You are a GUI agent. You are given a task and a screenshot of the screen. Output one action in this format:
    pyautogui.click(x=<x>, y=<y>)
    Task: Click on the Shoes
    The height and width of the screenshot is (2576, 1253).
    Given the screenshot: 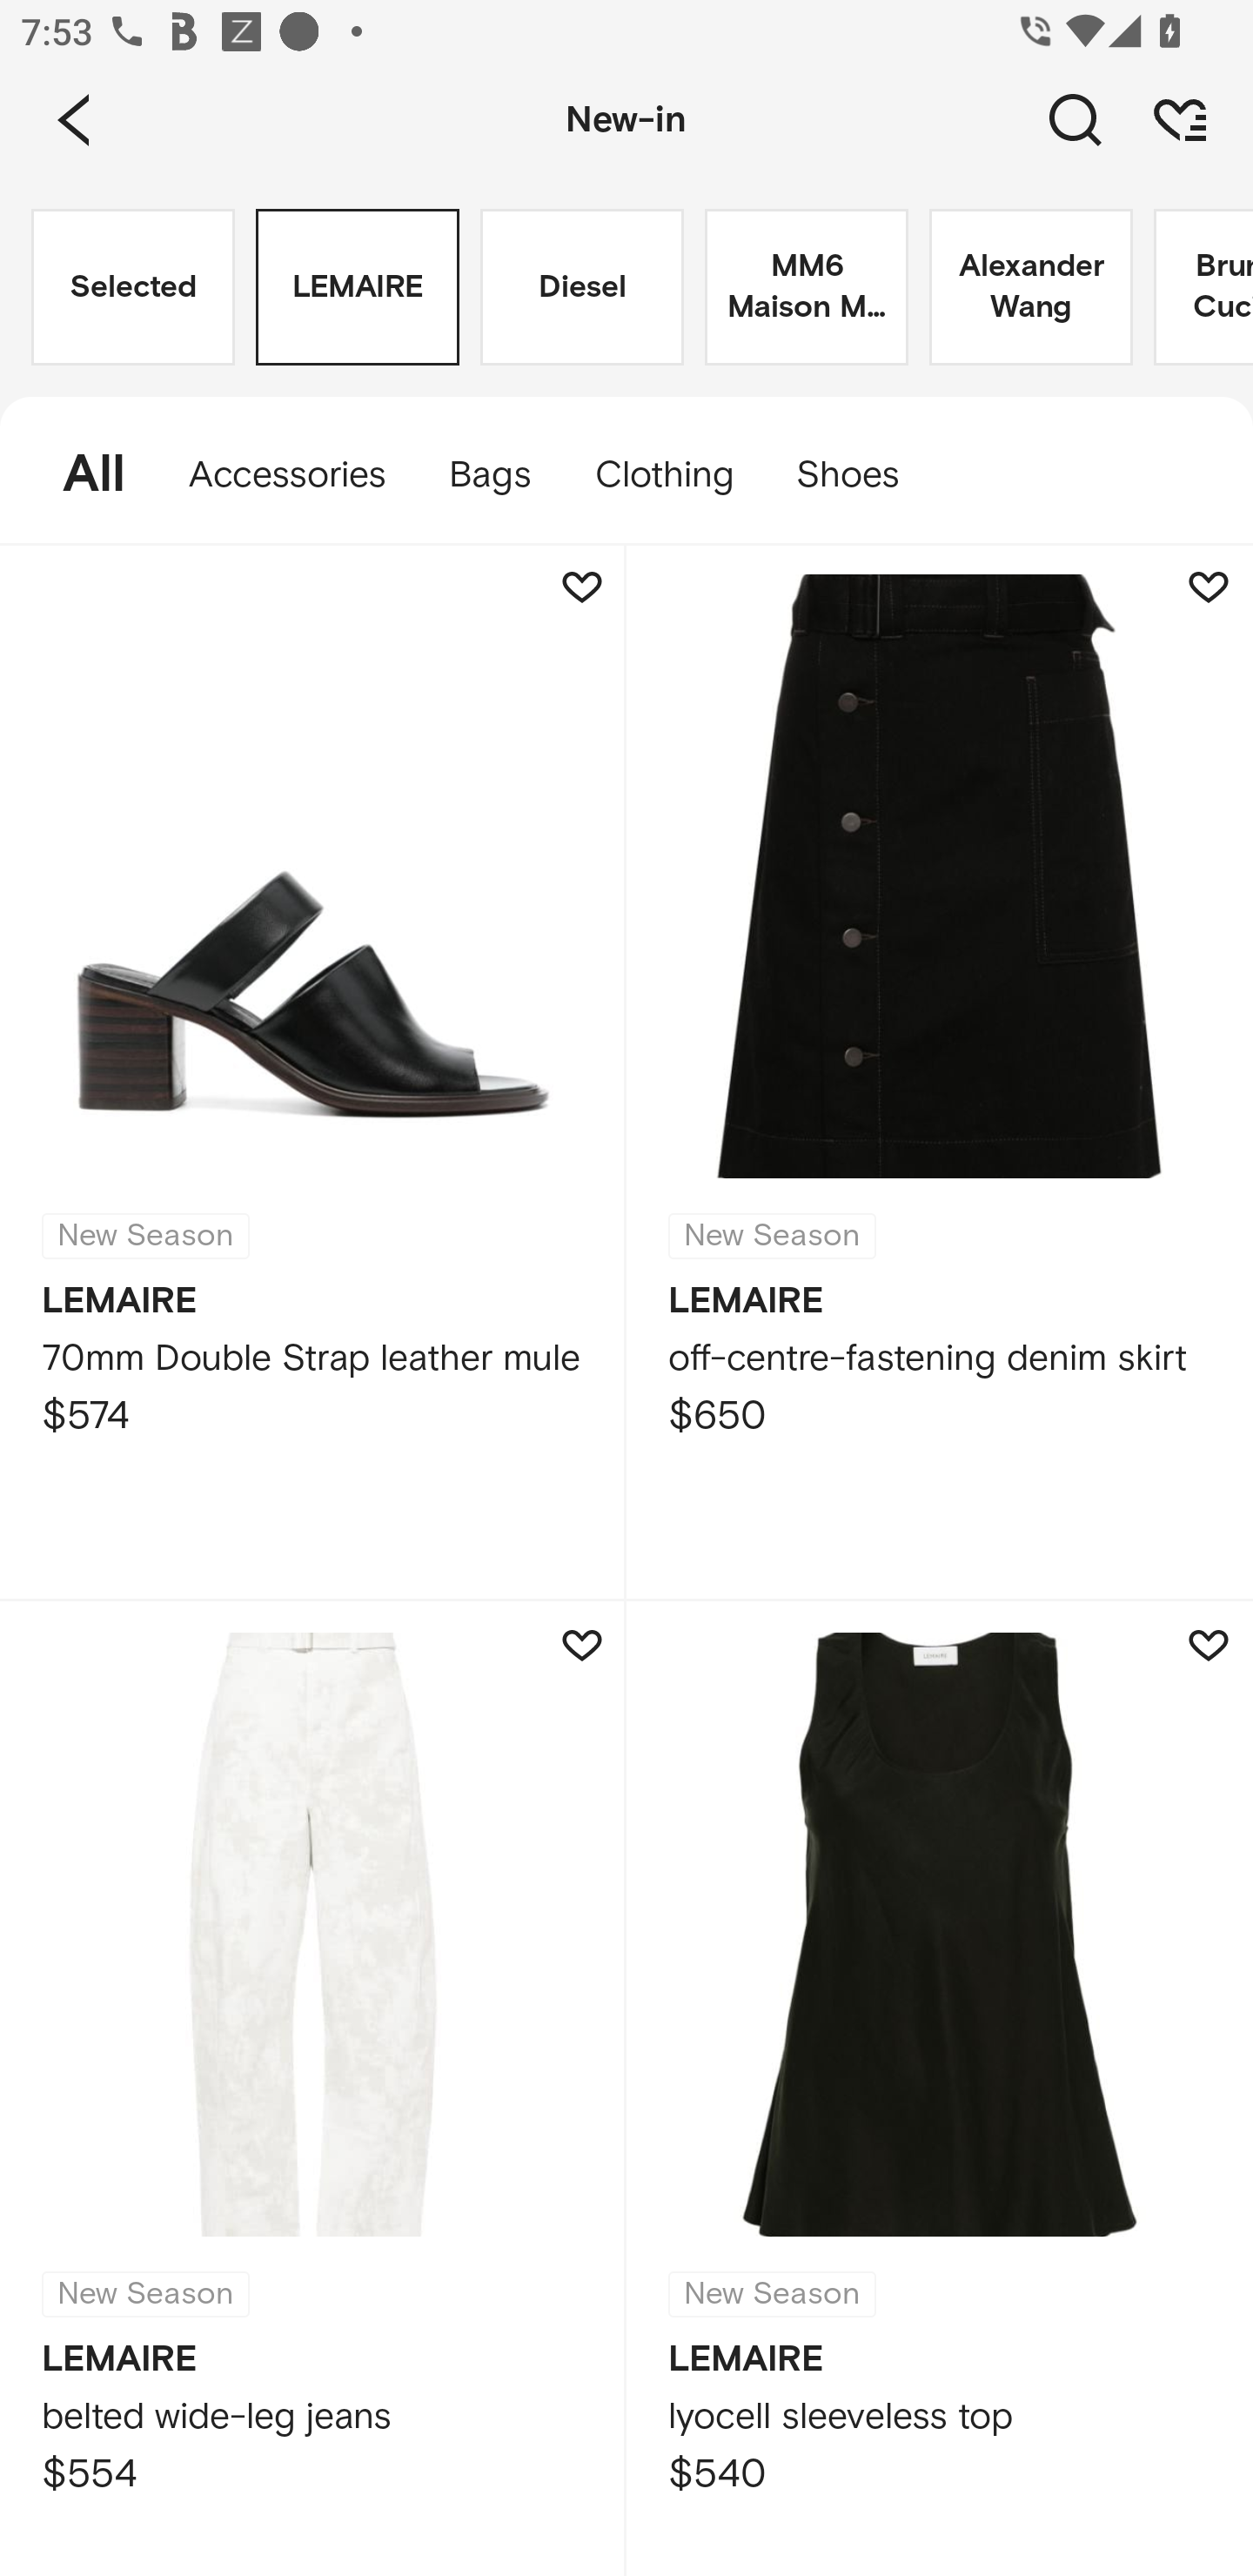 What is the action you would take?
    pyautogui.click(x=863, y=475)
    